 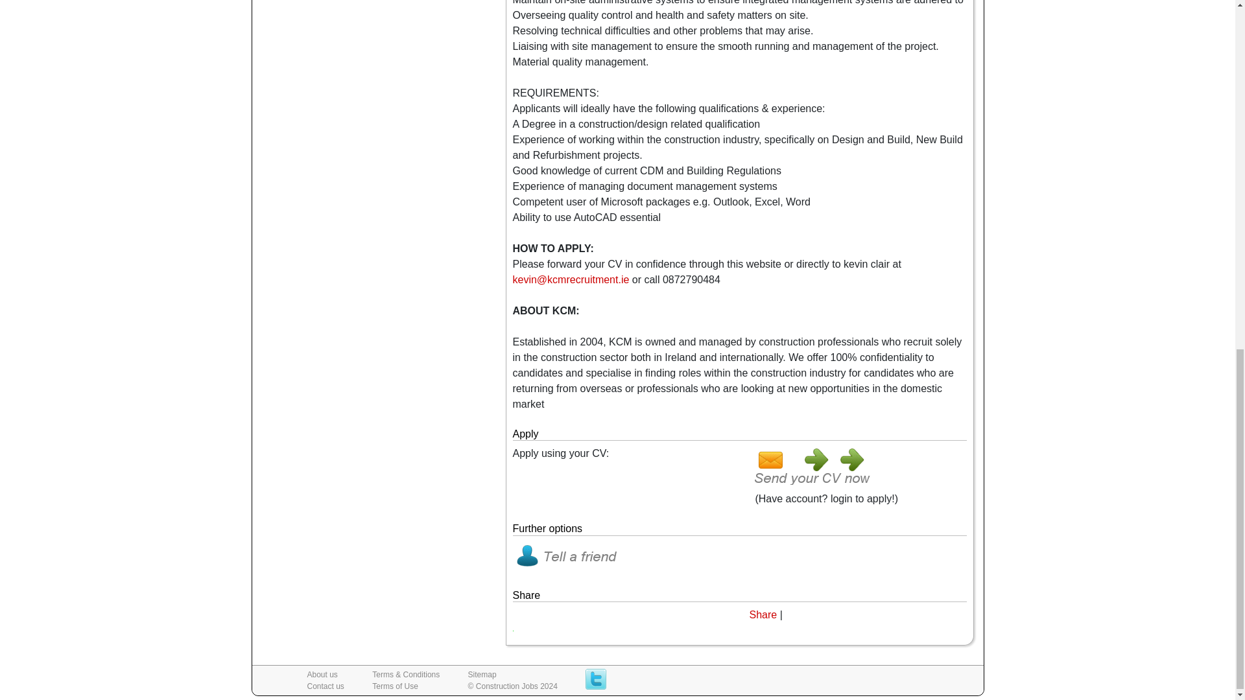 I want to click on Share, so click(x=763, y=614).